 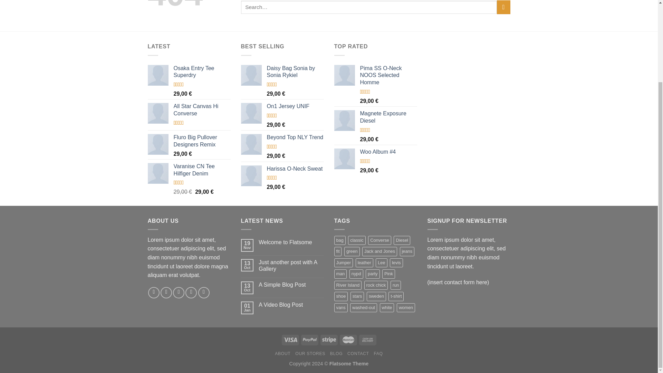 I want to click on Send us an email, so click(x=191, y=293).